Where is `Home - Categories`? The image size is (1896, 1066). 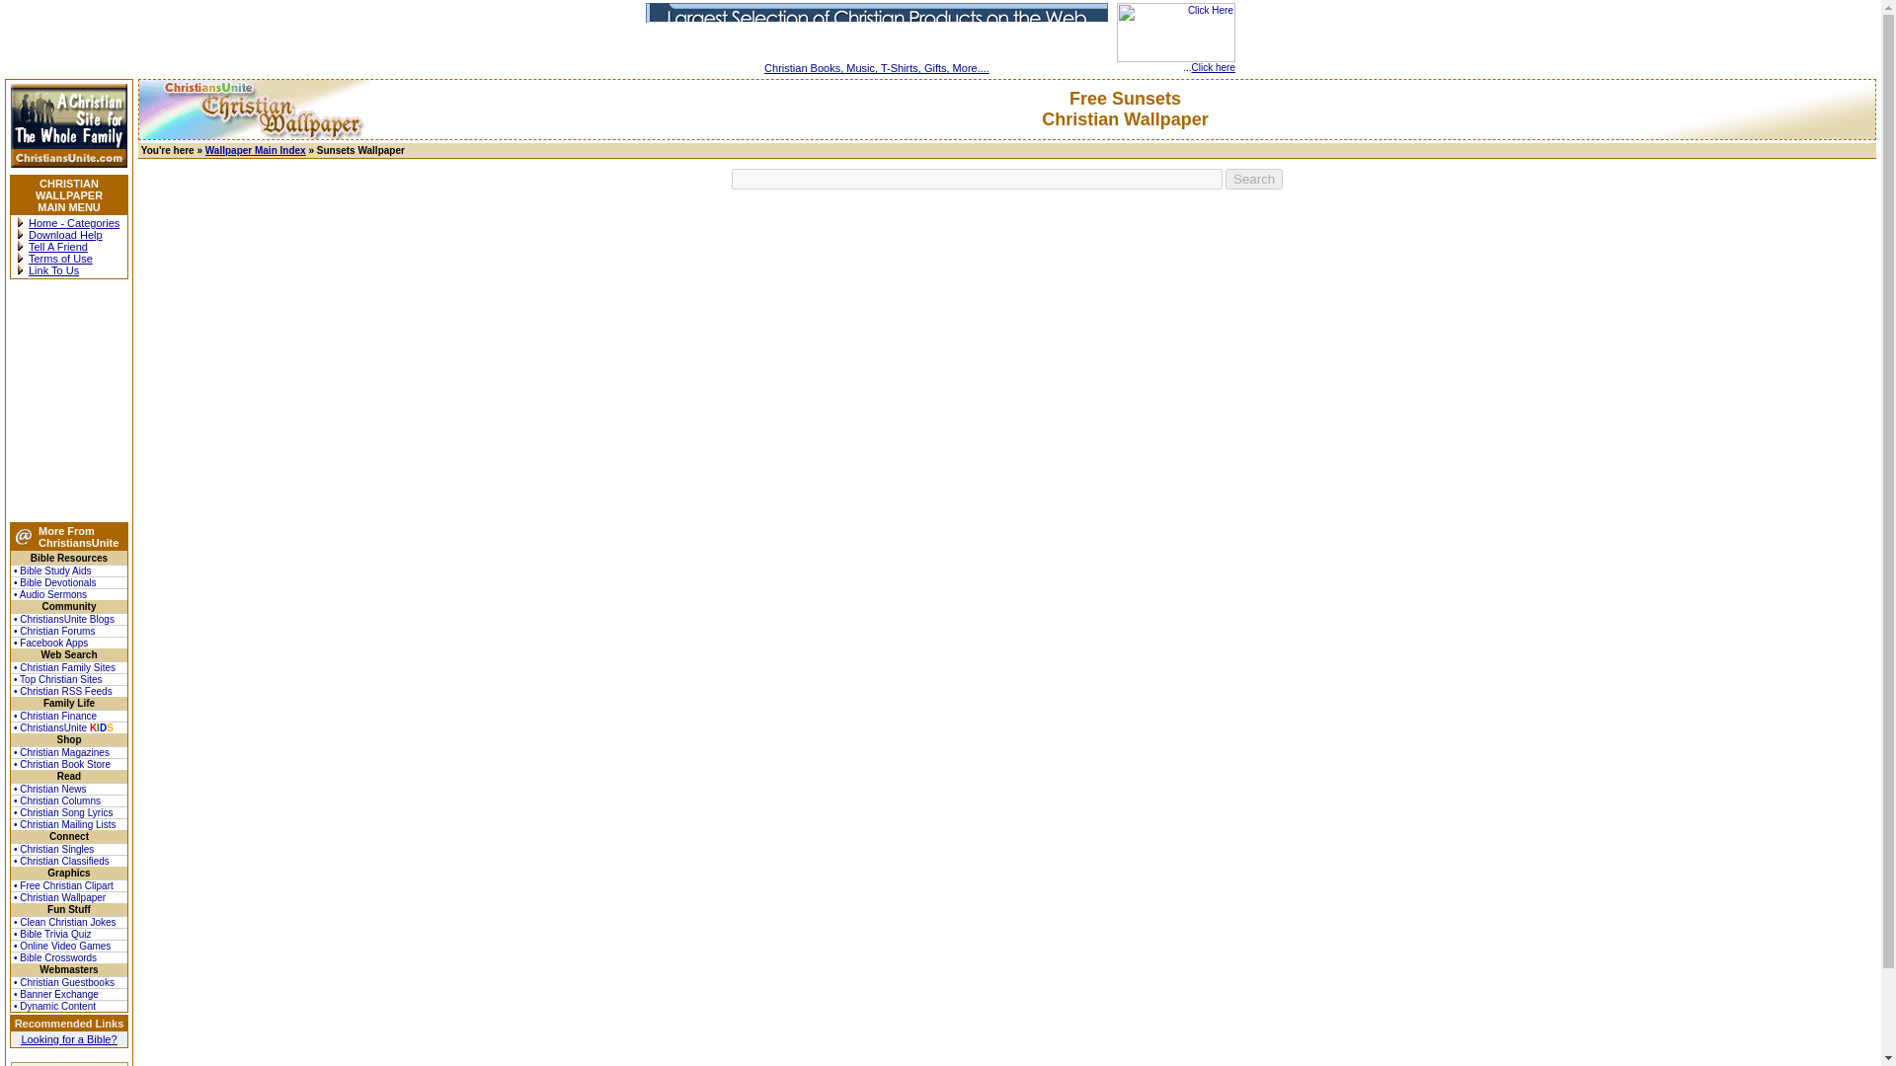
Home - Categories is located at coordinates (73, 223).